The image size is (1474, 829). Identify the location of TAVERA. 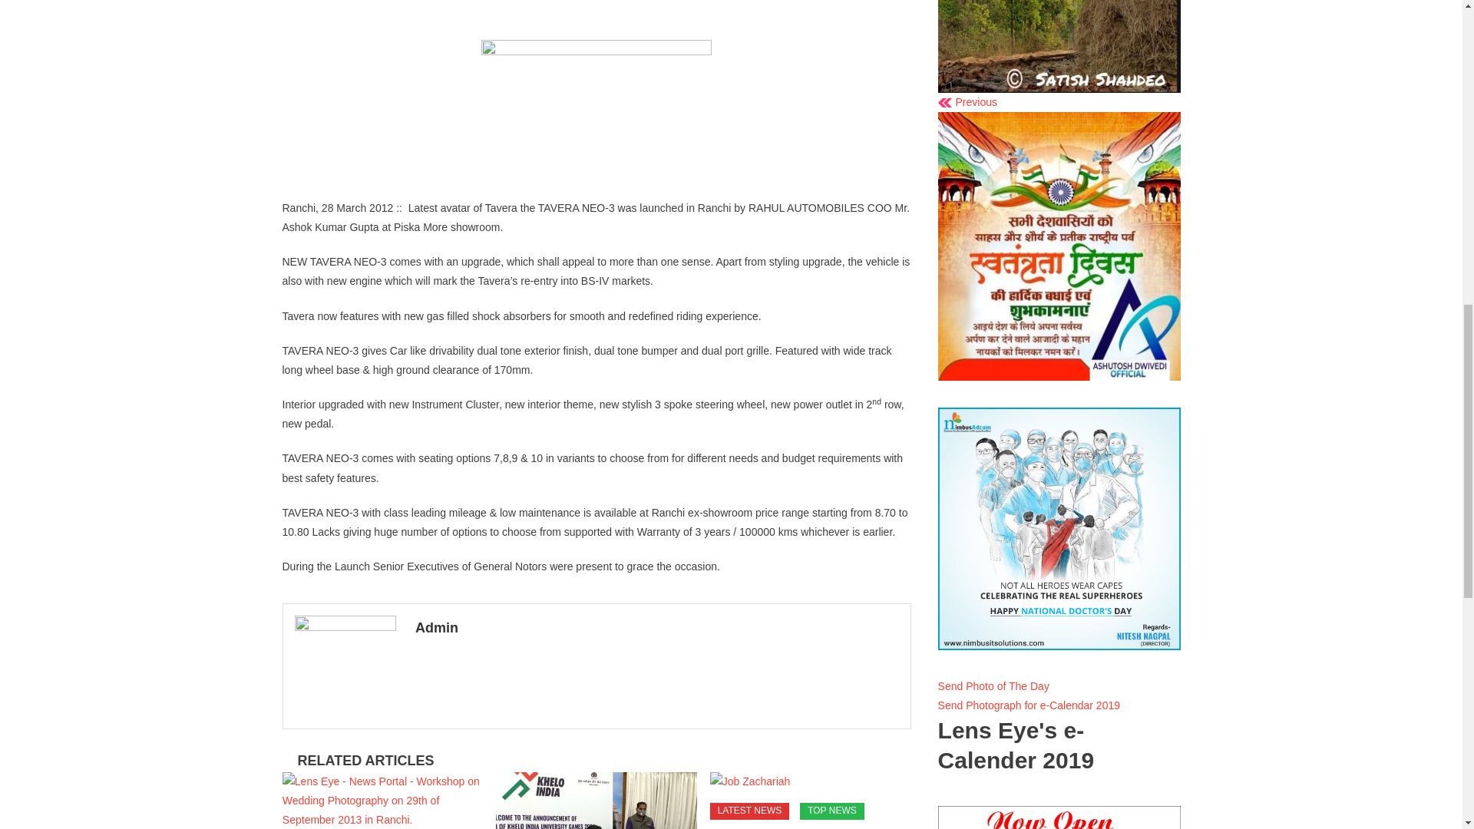
(597, 20).